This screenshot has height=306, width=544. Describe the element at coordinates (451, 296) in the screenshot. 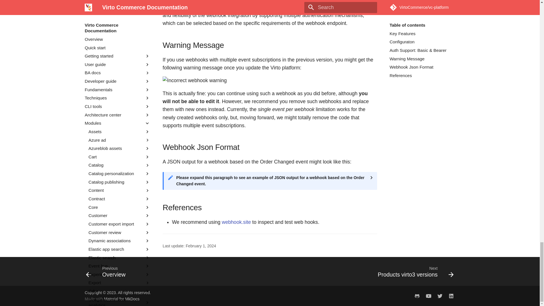

I see `www.linkedin.com` at that location.